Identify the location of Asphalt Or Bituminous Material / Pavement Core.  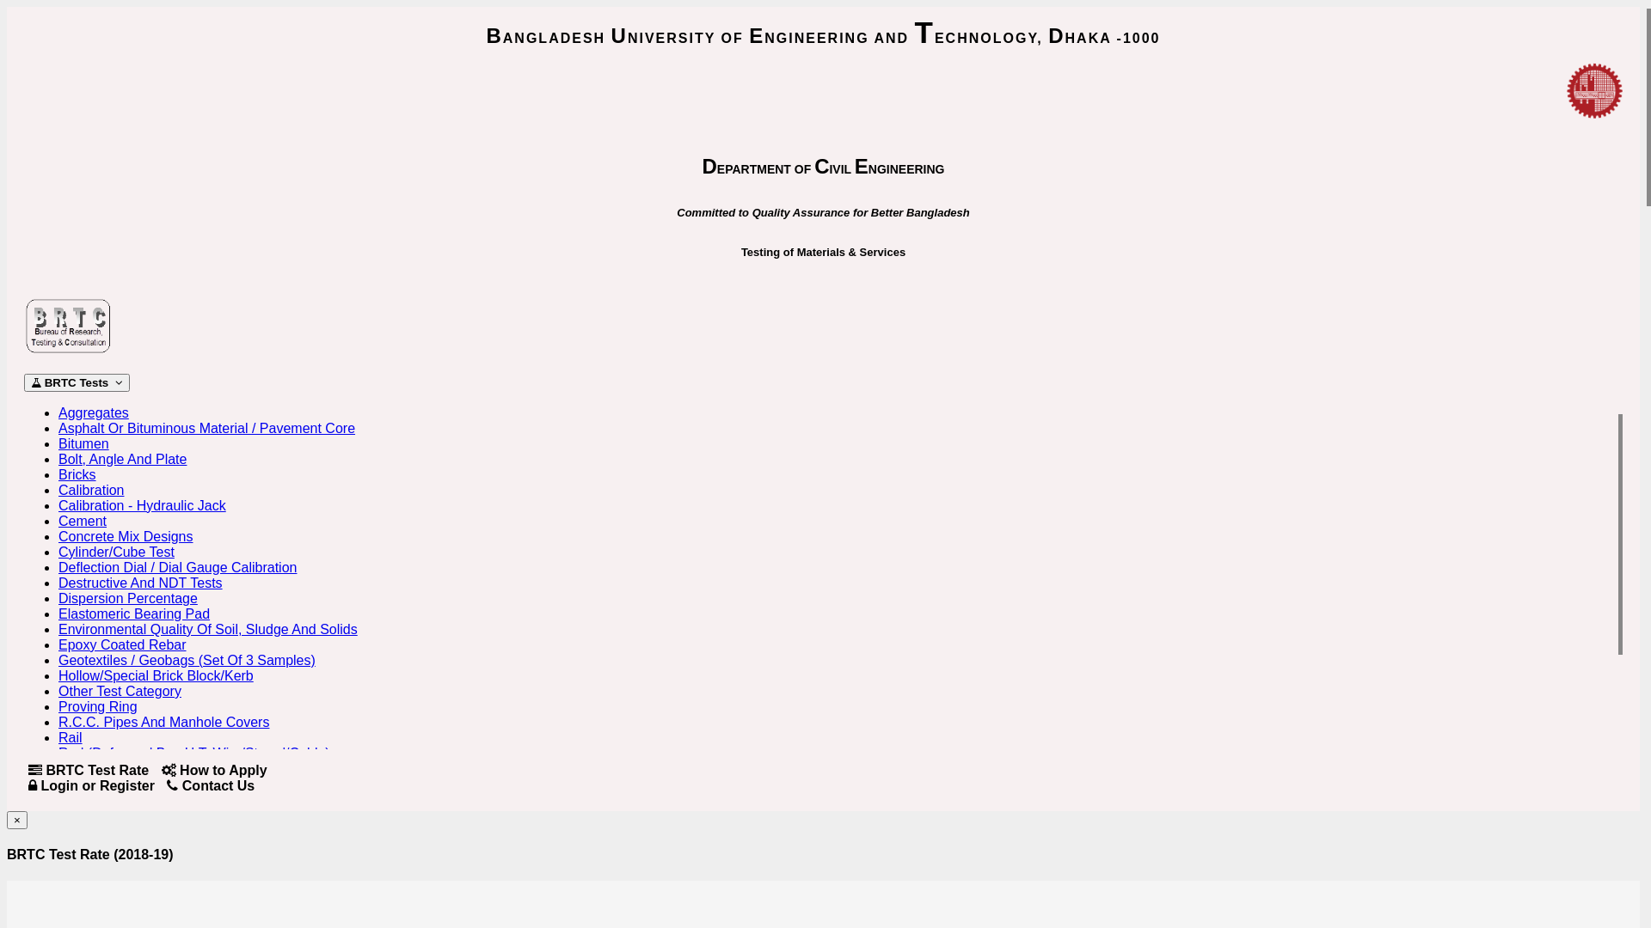
(206, 428).